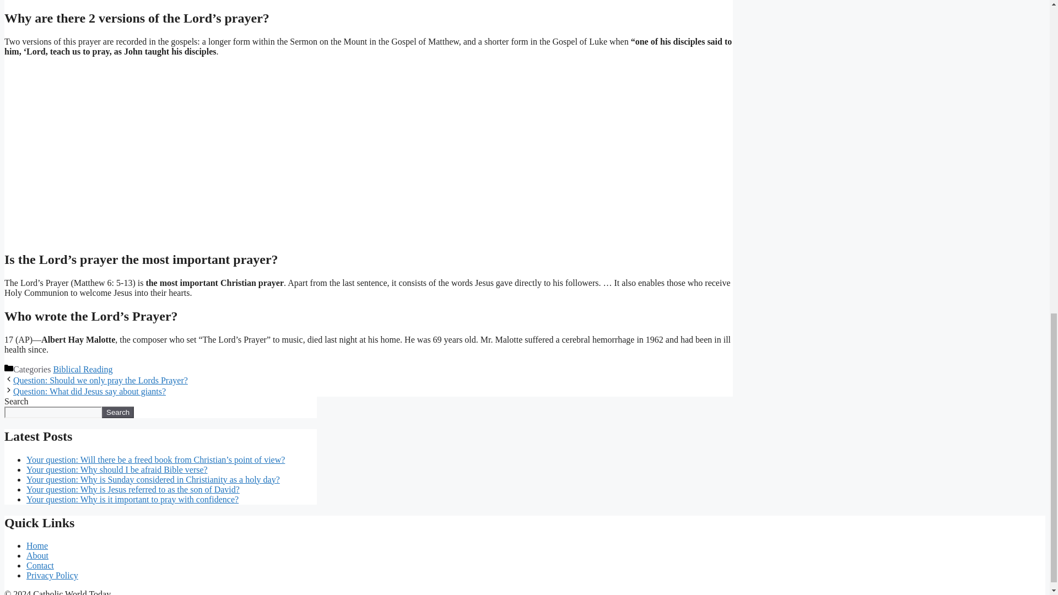 This screenshot has height=595, width=1058. I want to click on Question: What did Jesus say about giants?, so click(89, 391).